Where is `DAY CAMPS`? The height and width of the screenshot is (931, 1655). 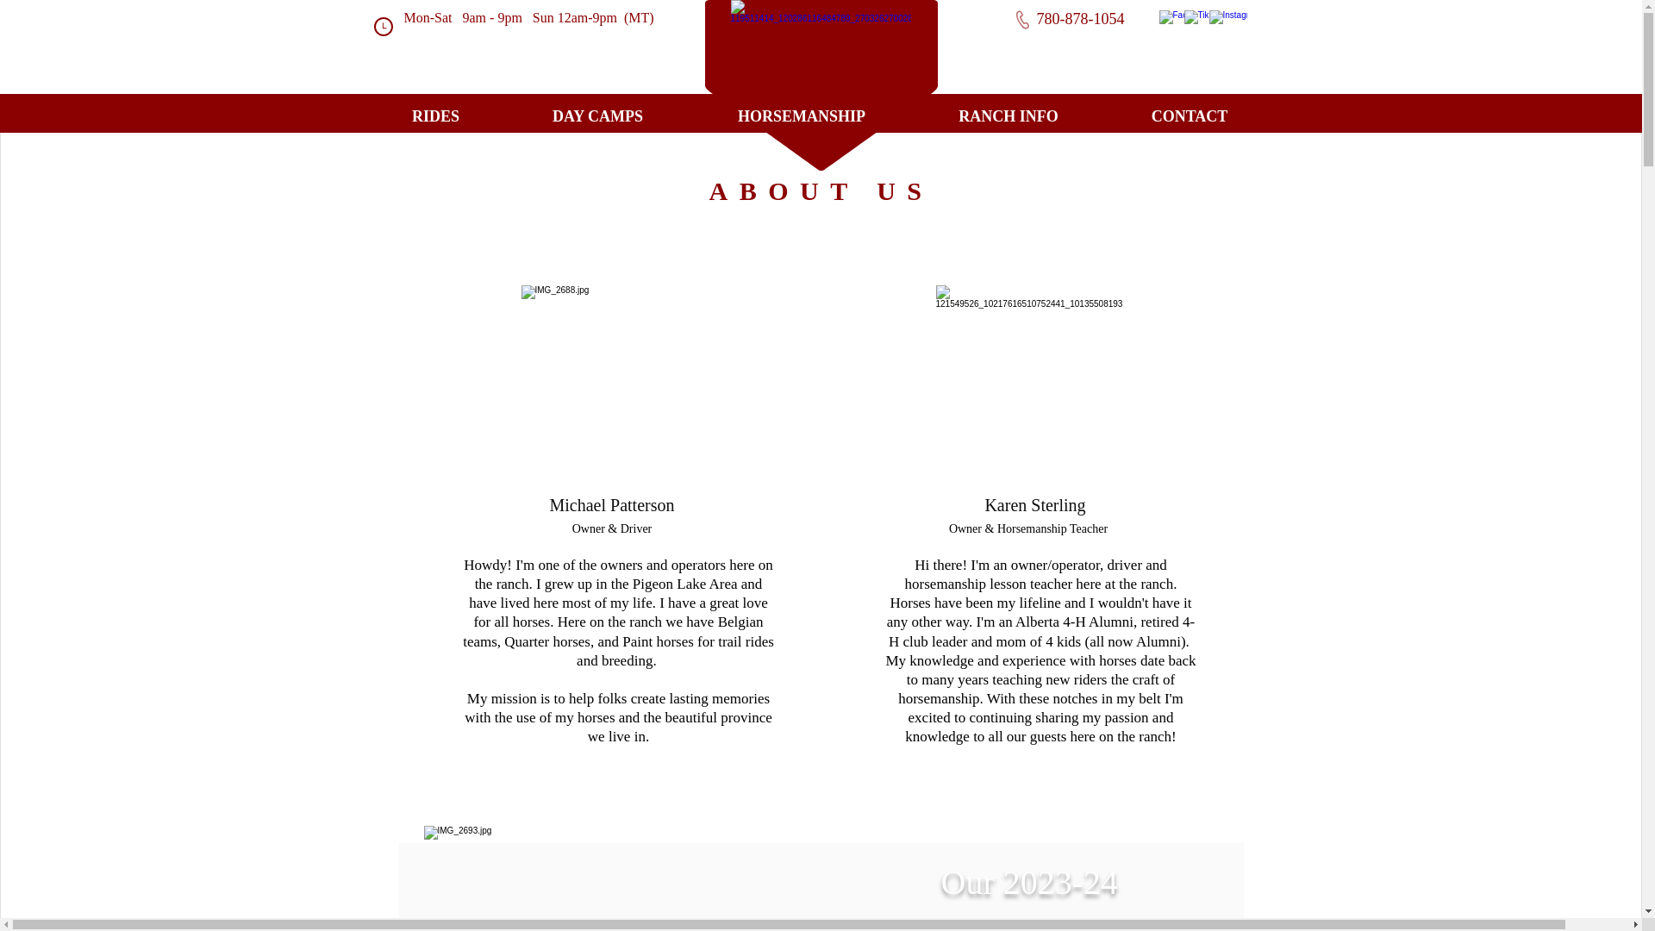 DAY CAMPS is located at coordinates (598, 116).